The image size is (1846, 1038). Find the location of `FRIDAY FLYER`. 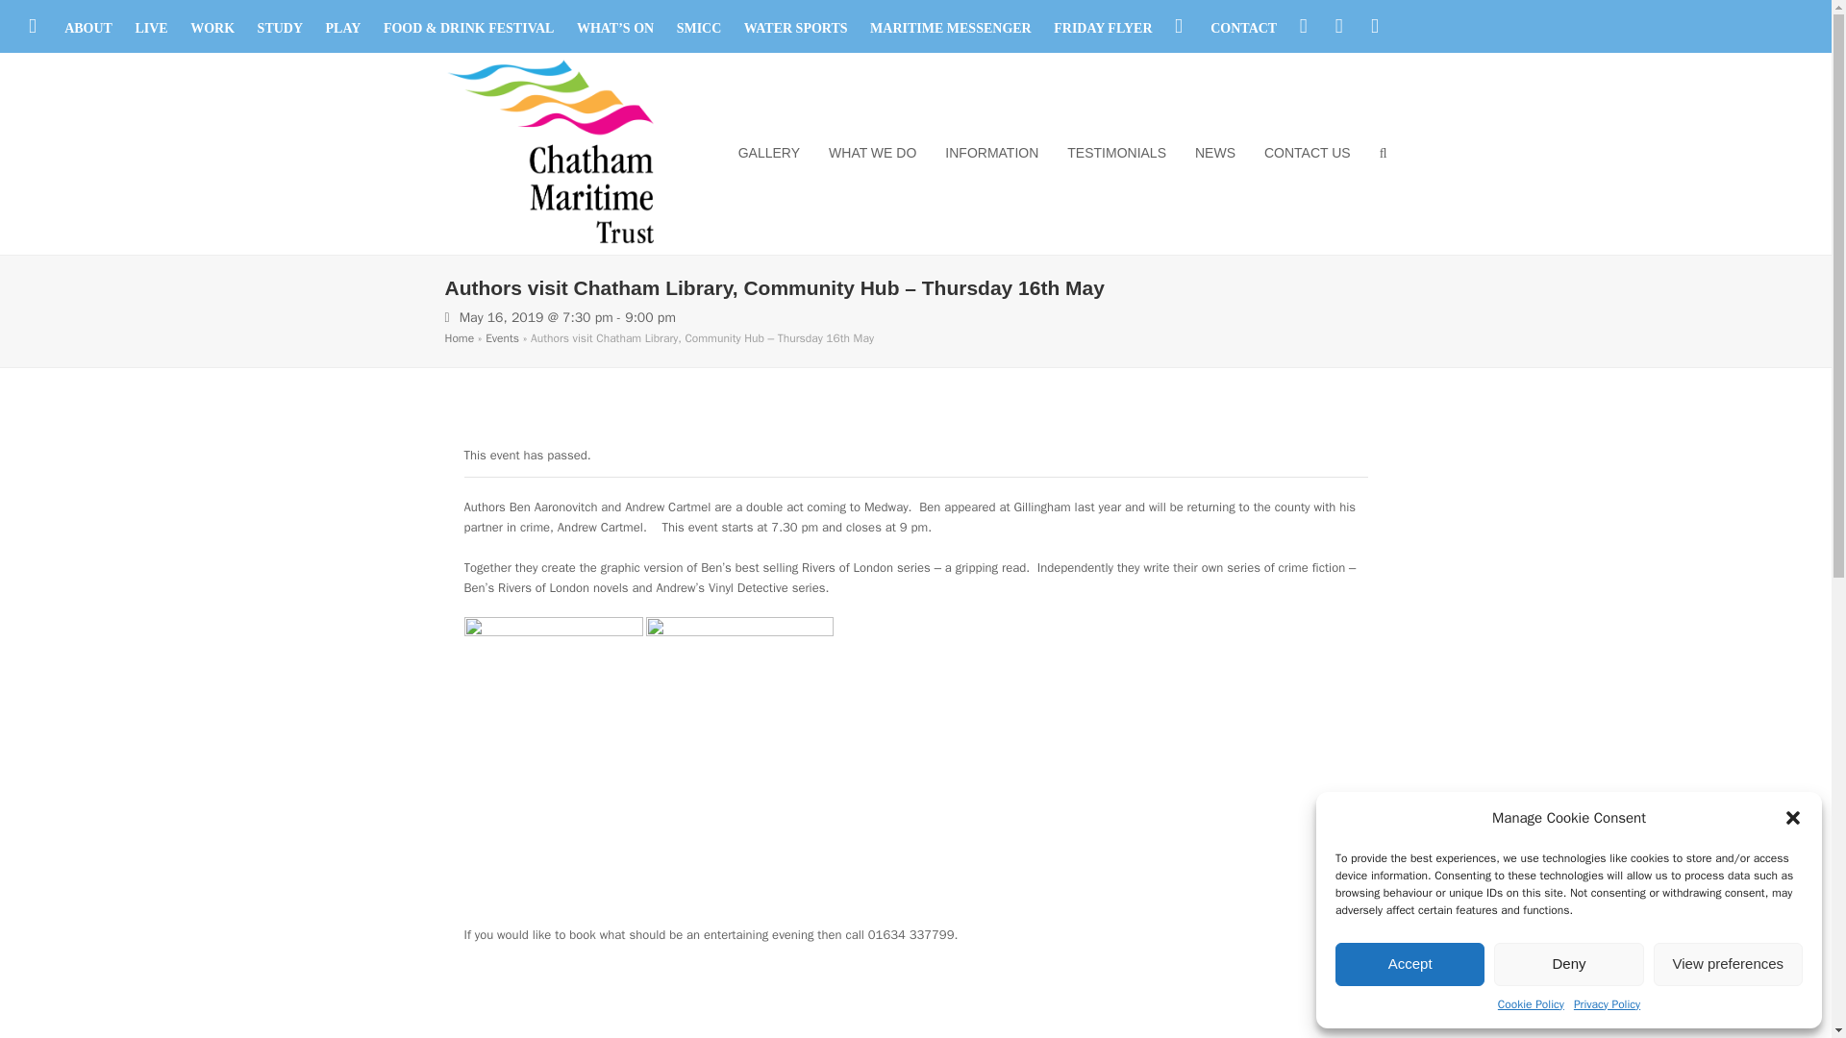

FRIDAY FLYER is located at coordinates (1103, 27).